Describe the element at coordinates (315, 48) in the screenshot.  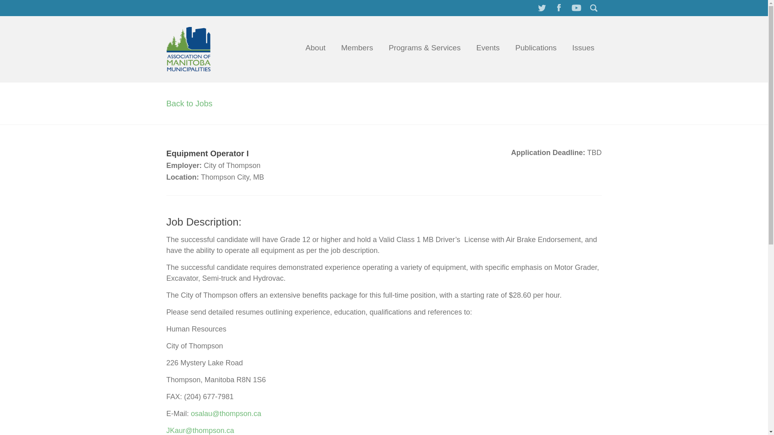
I see `About` at that location.